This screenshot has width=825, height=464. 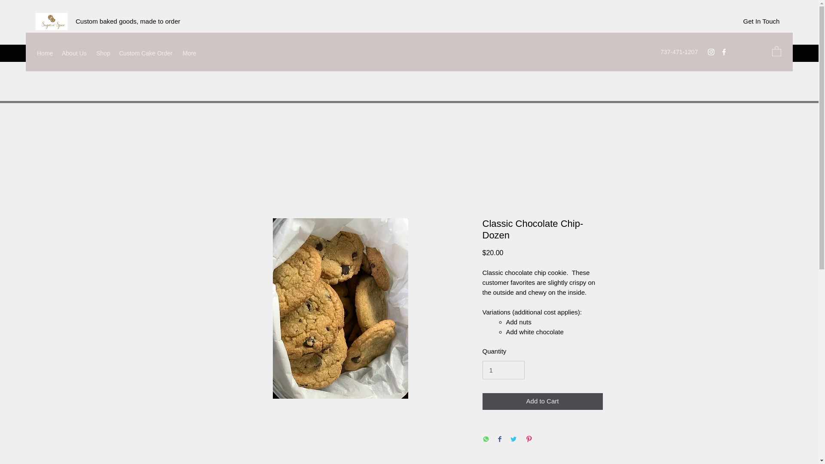 I want to click on Shop, so click(x=103, y=53).